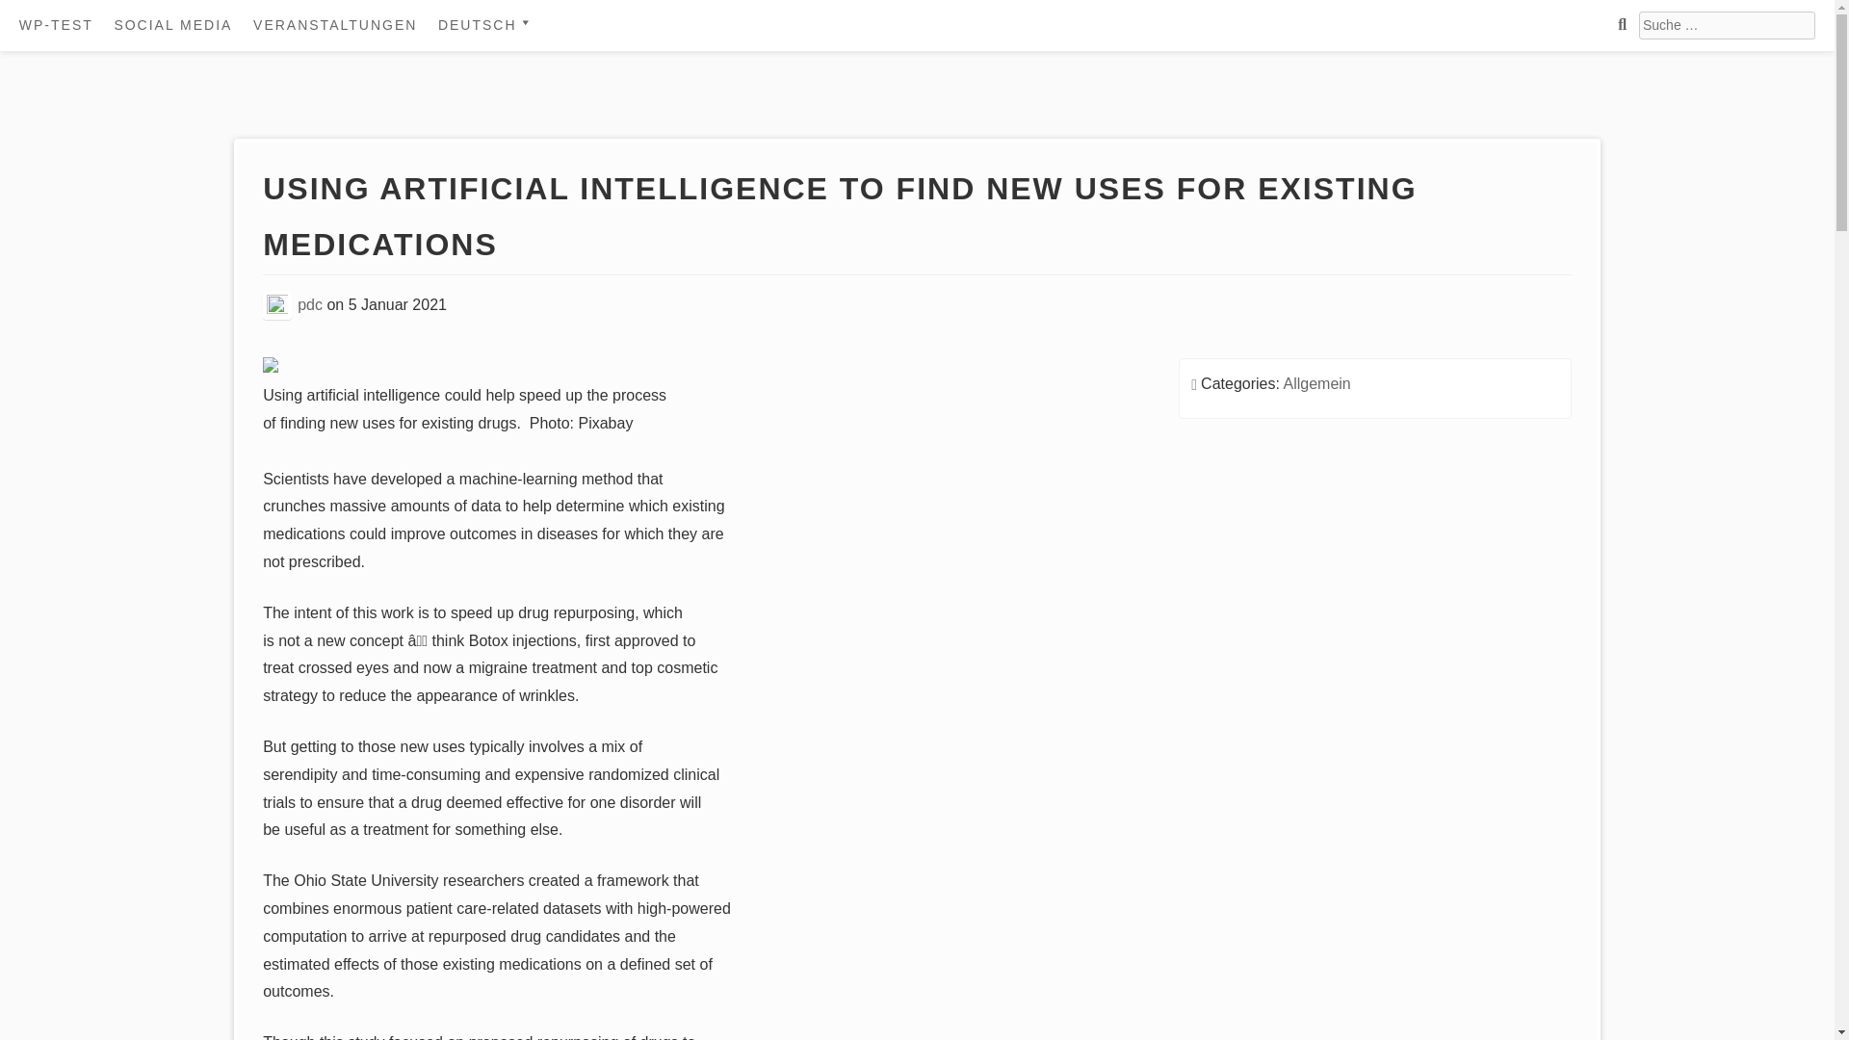 The image size is (1849, 1040). Describe the element at coordinates (539, 67) in the screenshot. I see `EN ENGLISH ENGLISH` at that location.